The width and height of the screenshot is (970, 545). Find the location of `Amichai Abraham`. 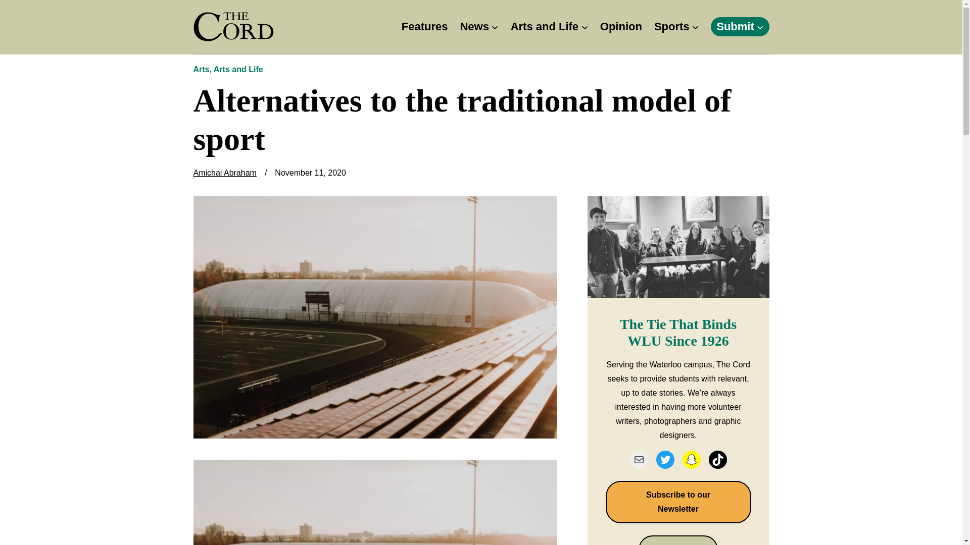

Amichai Abraham is located at coordinates (224, 173).